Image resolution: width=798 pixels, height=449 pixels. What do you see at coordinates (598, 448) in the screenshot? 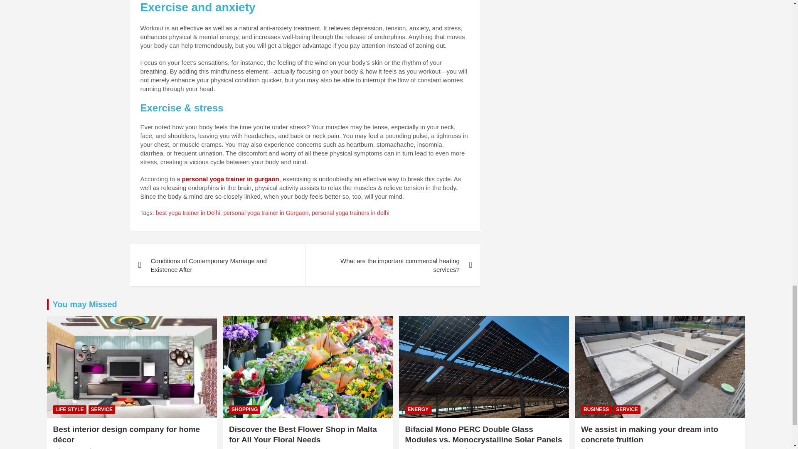
I see `We assist in making your dream into concrete fruition` at bounding box center [598, 448].